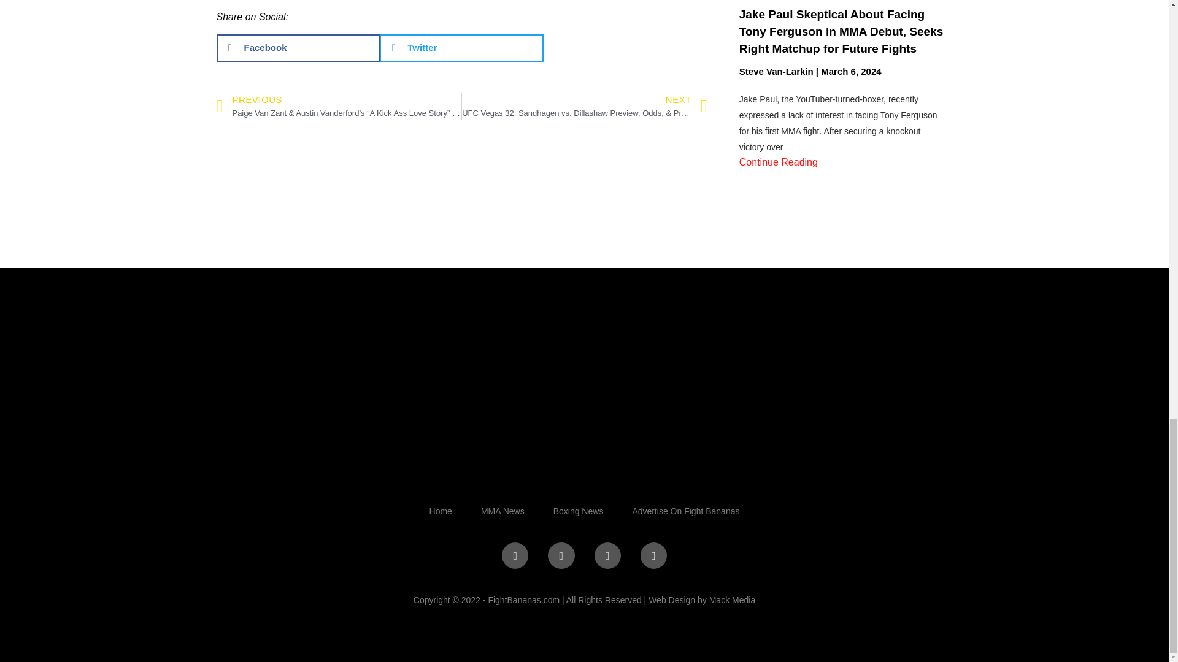 The width and height of the screenshot is (1178, 662). I want to click on Continue Reading, so click(778, 162).